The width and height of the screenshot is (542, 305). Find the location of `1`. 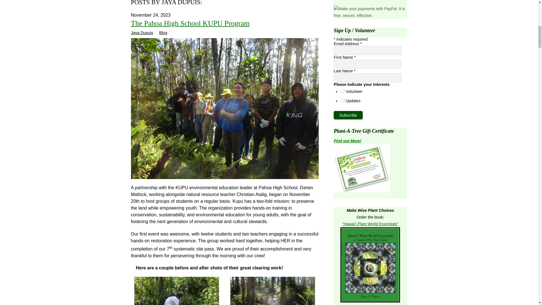

1 is located at coordinates (343, 91).